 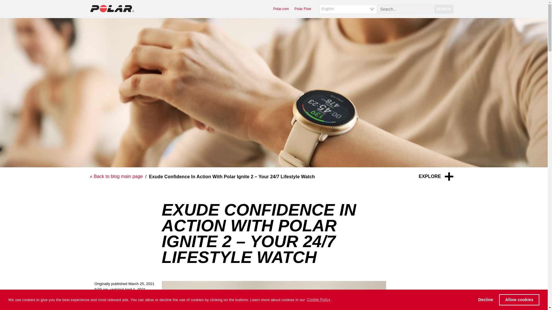 I want to click on Search..., so click(x=405, y=9).